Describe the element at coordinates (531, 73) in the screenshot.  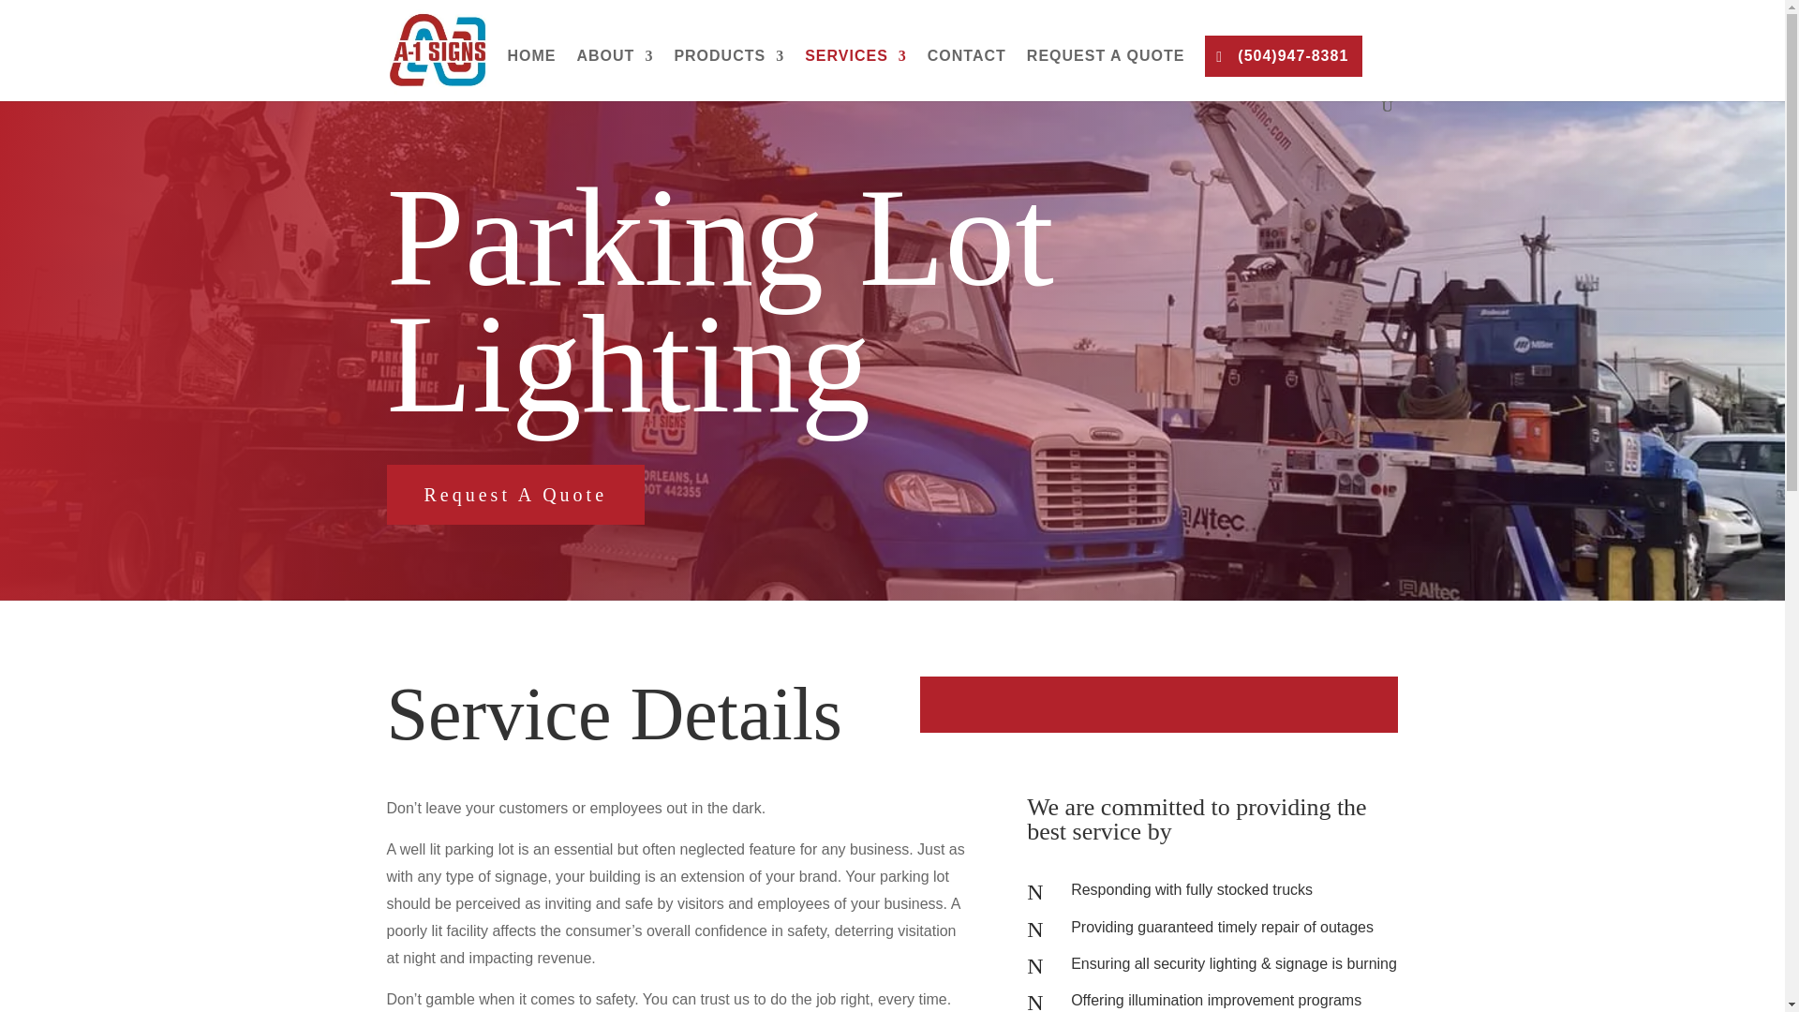
I see `HOME` at that location.